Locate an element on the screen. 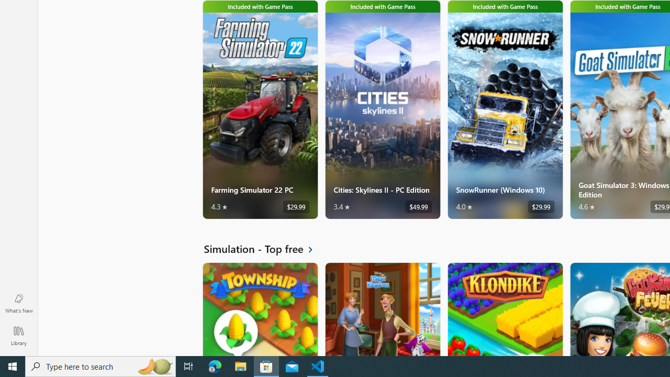 The image size is (670, 377). What's New is located at coordinates (19, 303).